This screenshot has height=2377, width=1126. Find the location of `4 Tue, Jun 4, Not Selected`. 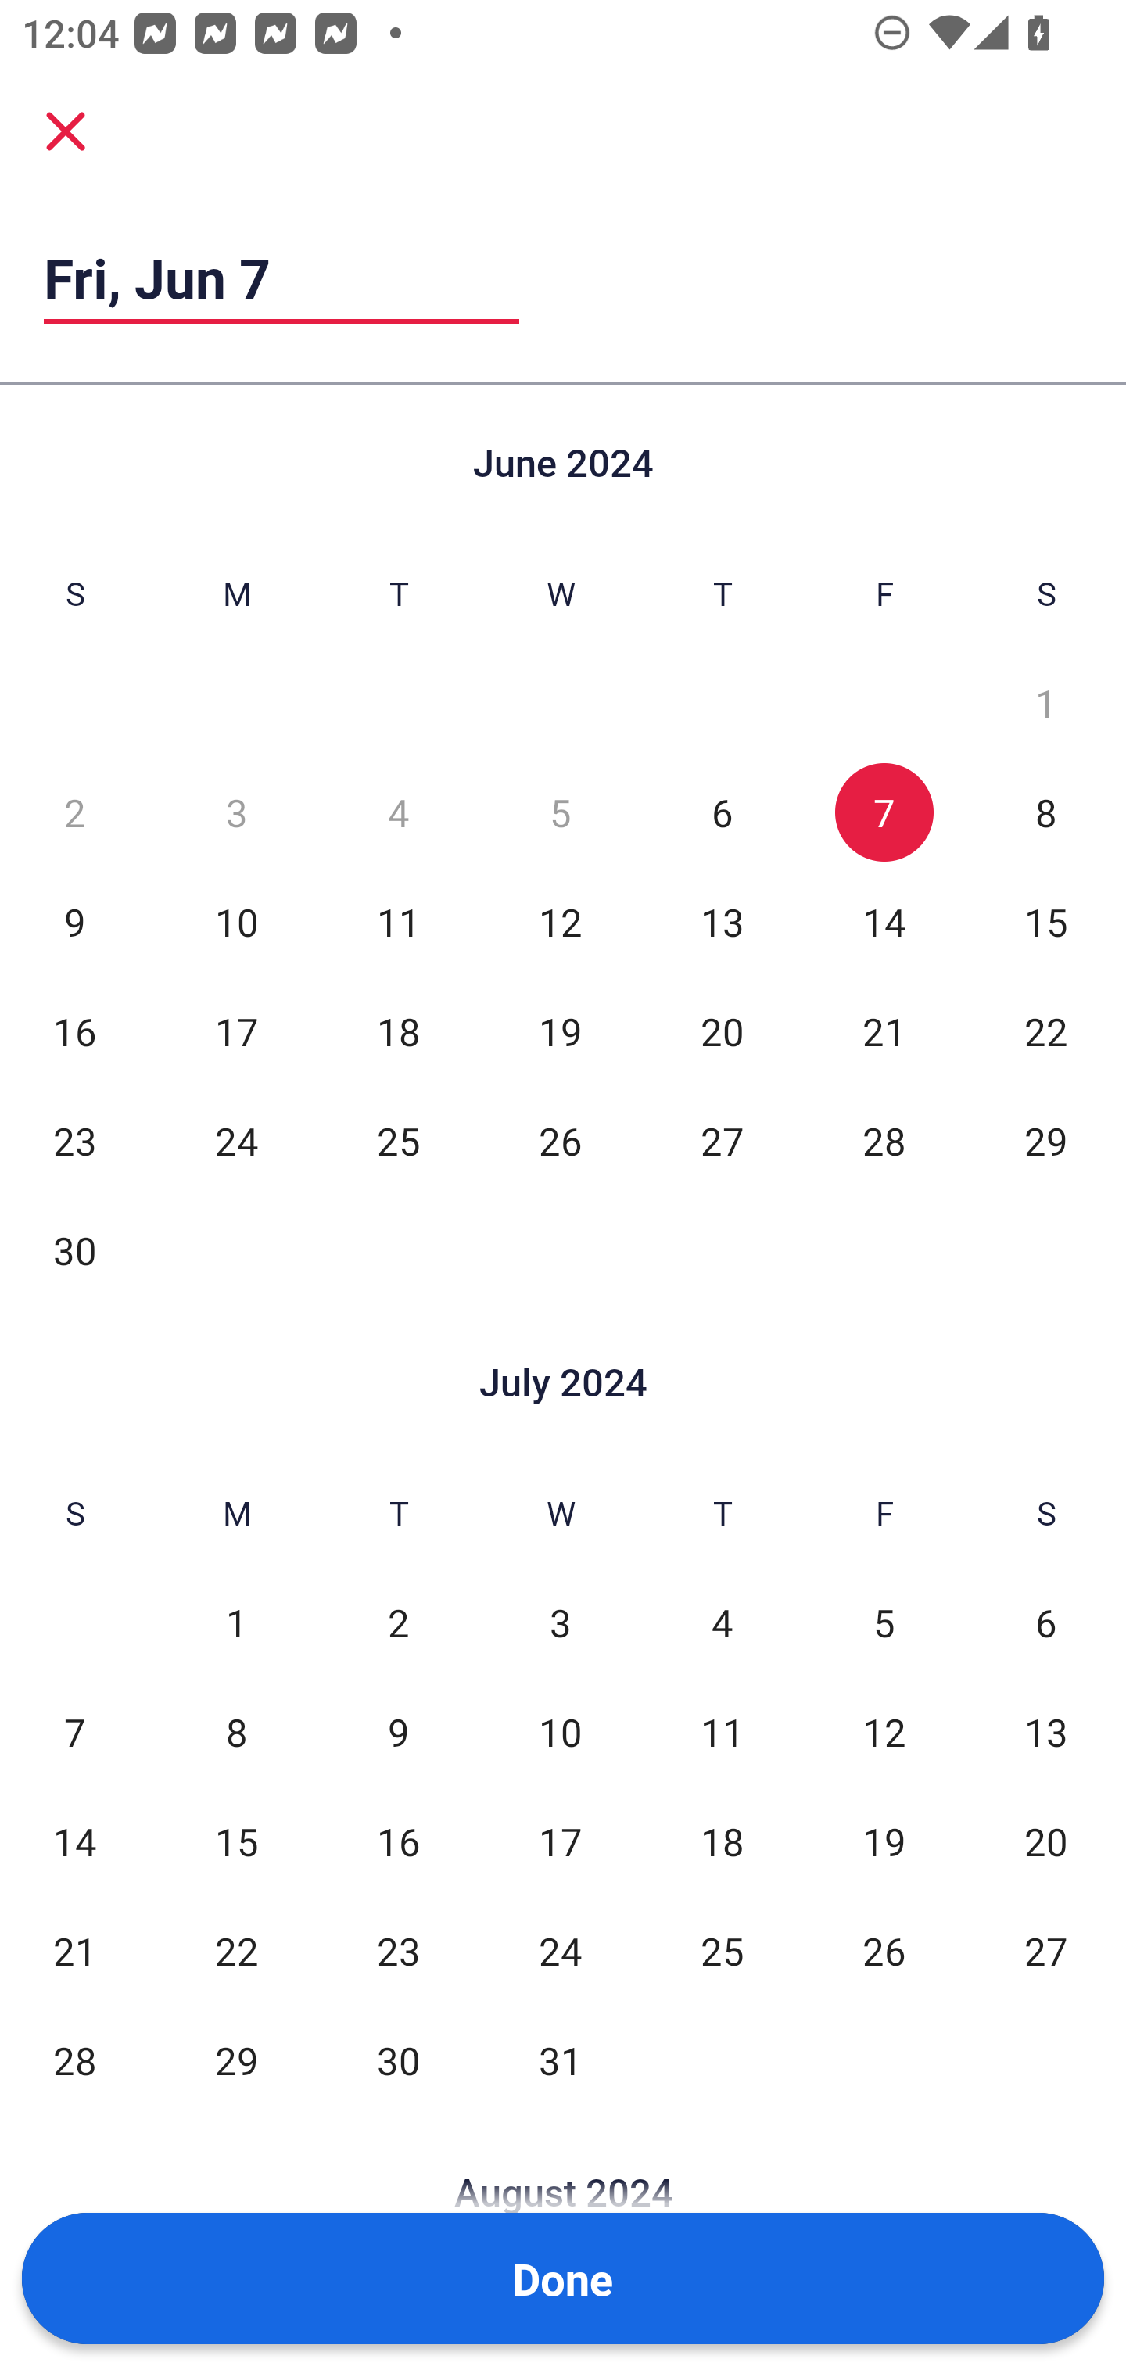

4 Tue, Jun 4, Not Selected is located at coordinates (399, 812).